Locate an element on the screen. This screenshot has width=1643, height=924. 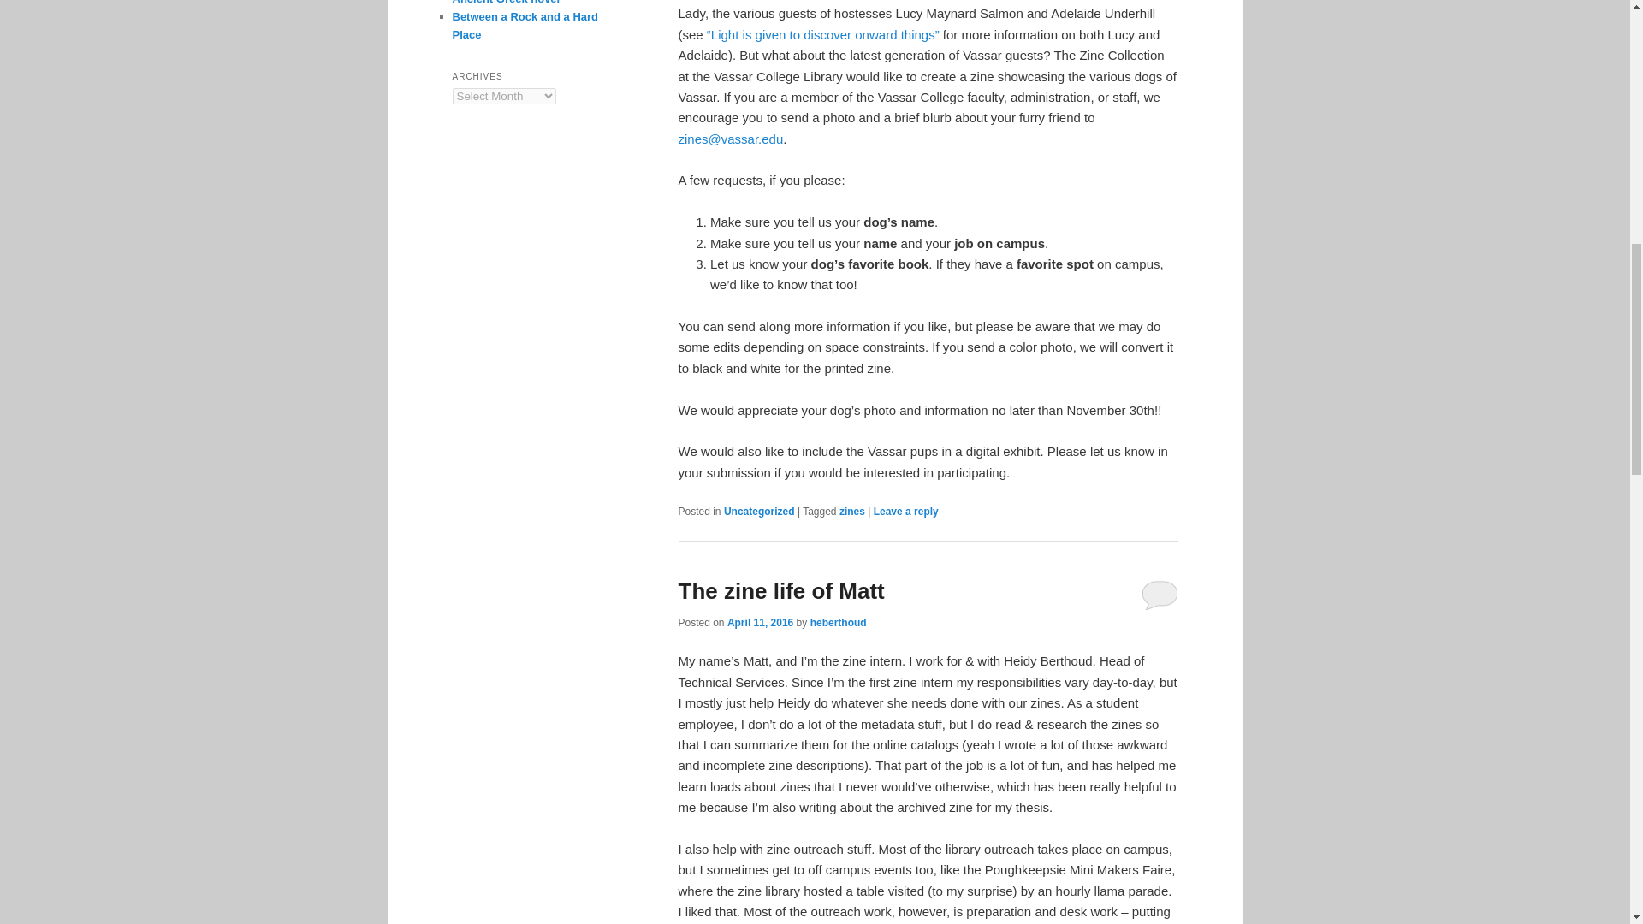
Leave a reply is located at coordinates (905, 511).